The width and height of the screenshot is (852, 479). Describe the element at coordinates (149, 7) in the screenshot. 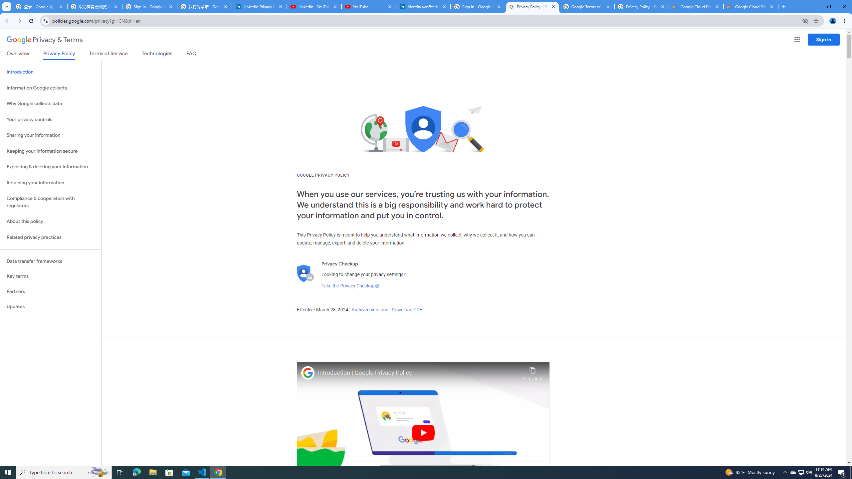

I see `Sign in - Google Accounts` at that location.